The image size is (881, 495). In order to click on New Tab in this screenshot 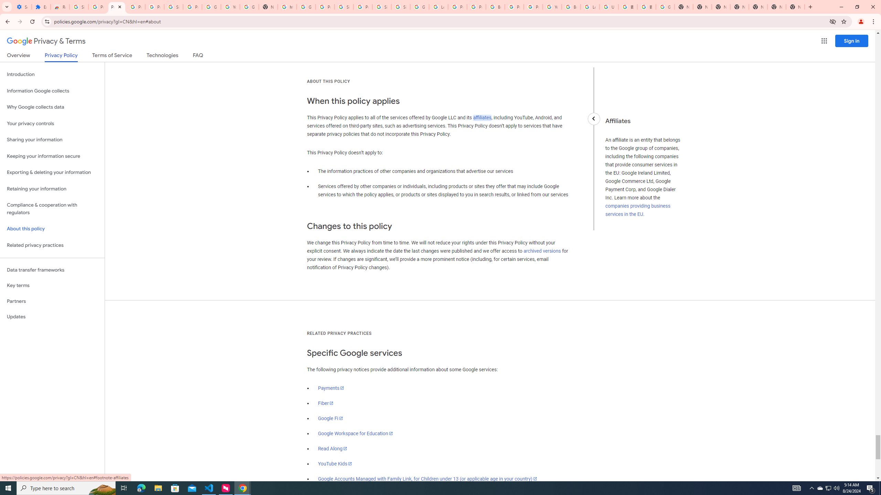, I will do `click(740, 7)`.